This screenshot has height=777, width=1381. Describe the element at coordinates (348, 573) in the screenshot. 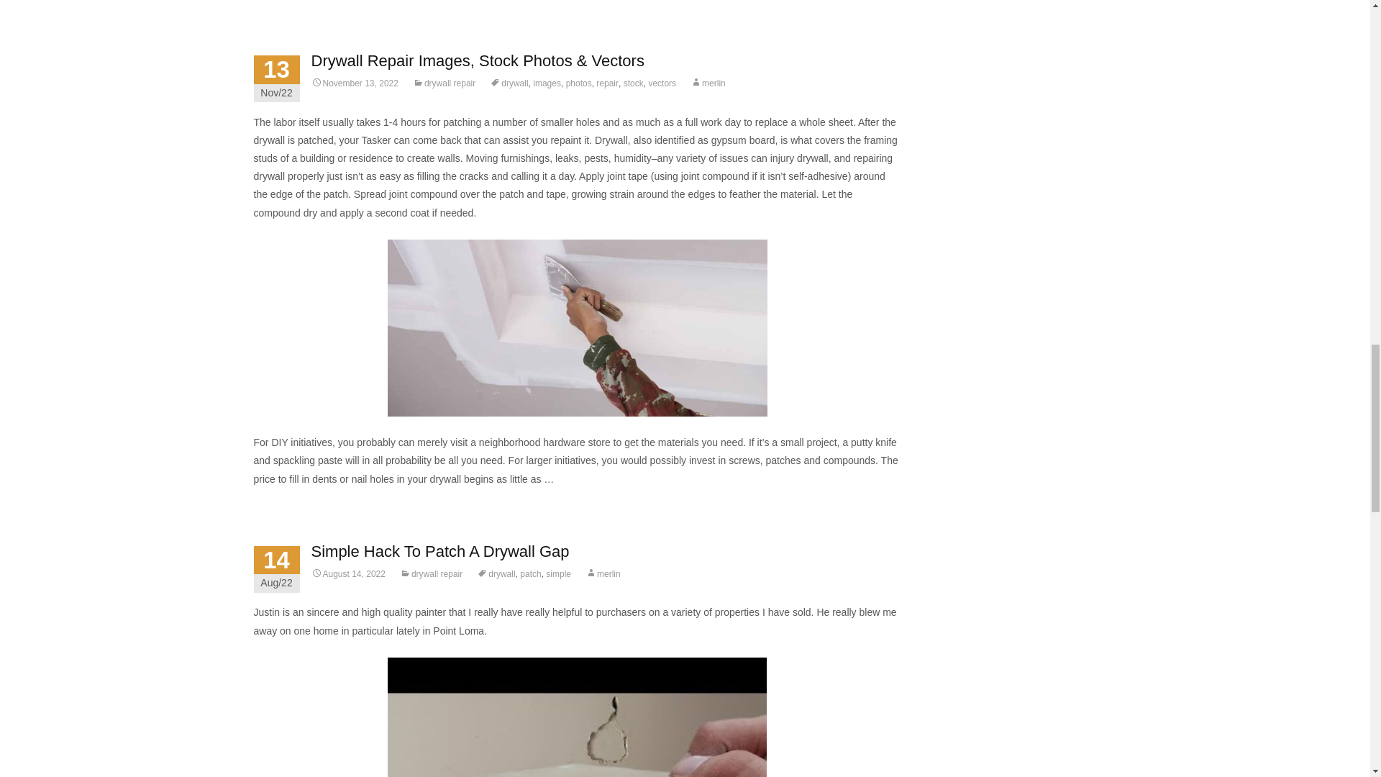

I see `Permalink to Simple Hack To Patch A Drywall Gap` at that location.